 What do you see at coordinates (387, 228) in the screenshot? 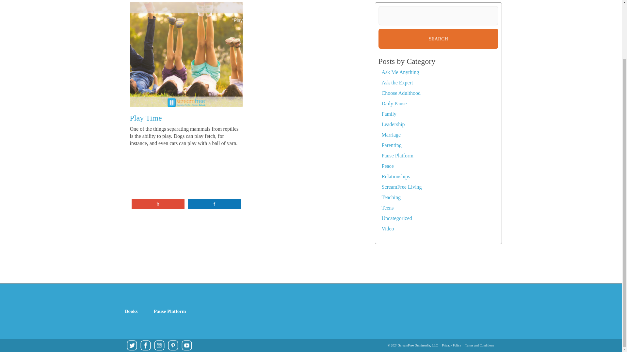
I see `Video` at bounding box center [387, 228].